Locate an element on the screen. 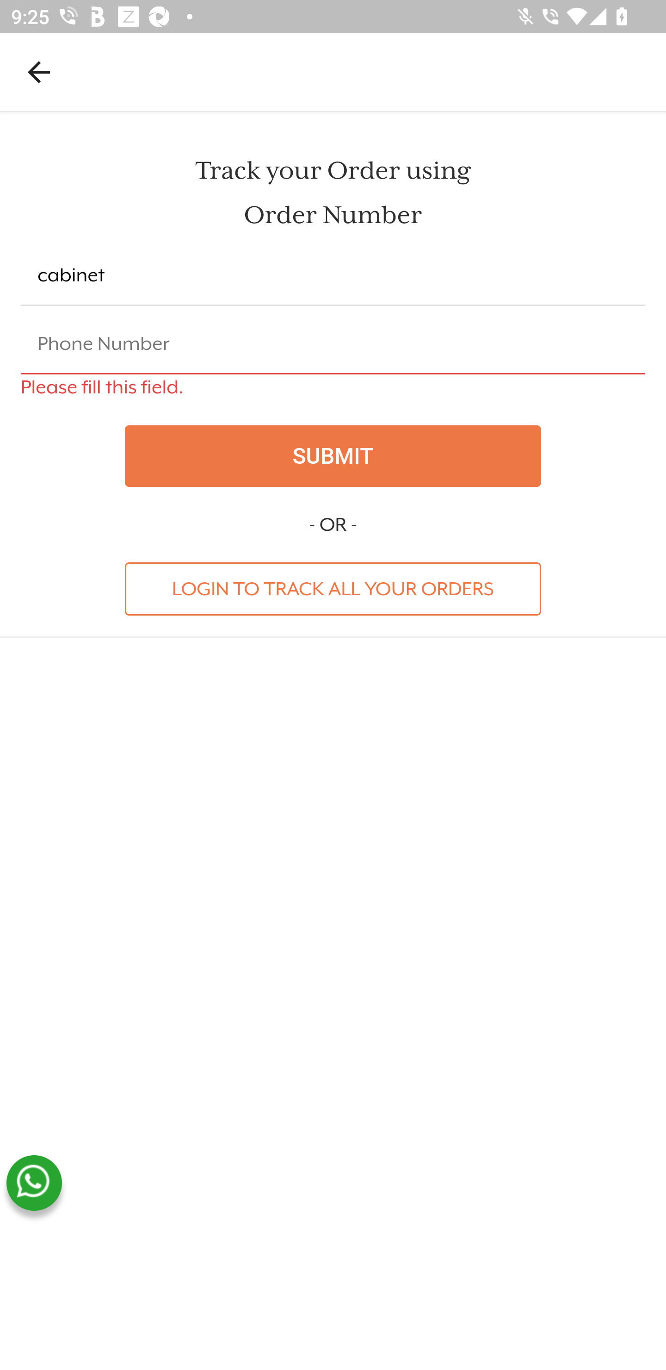  LOGIN TO TRACK ALL YOUR ORDERS is located at coordinates (333, 588).